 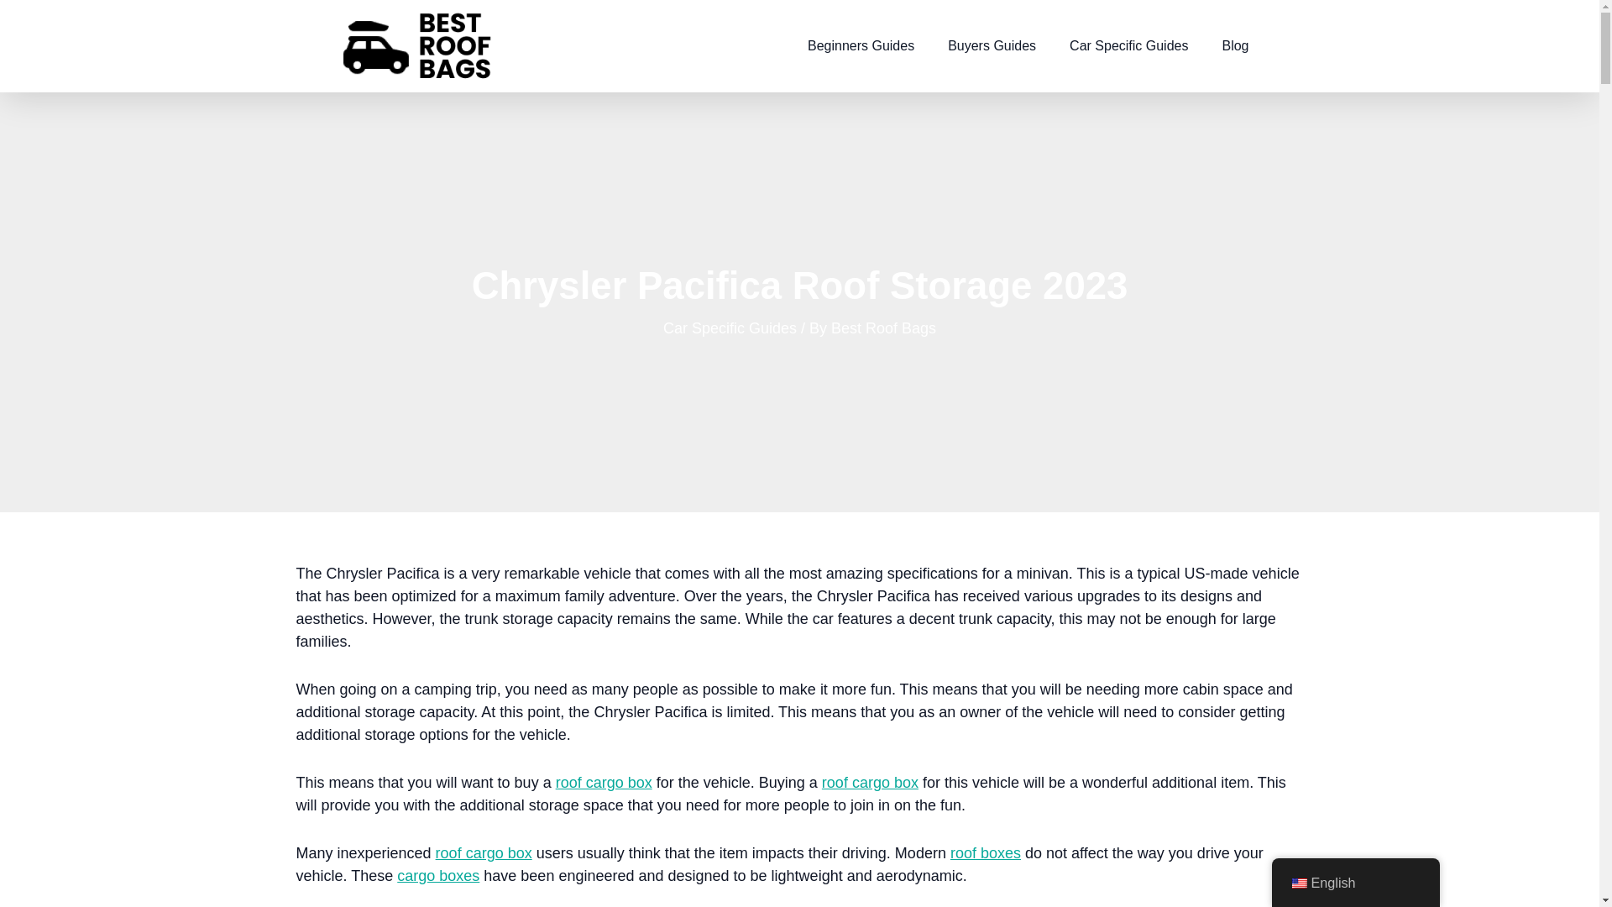 I want to click on cargo boxes, so click(x=437, y=875).